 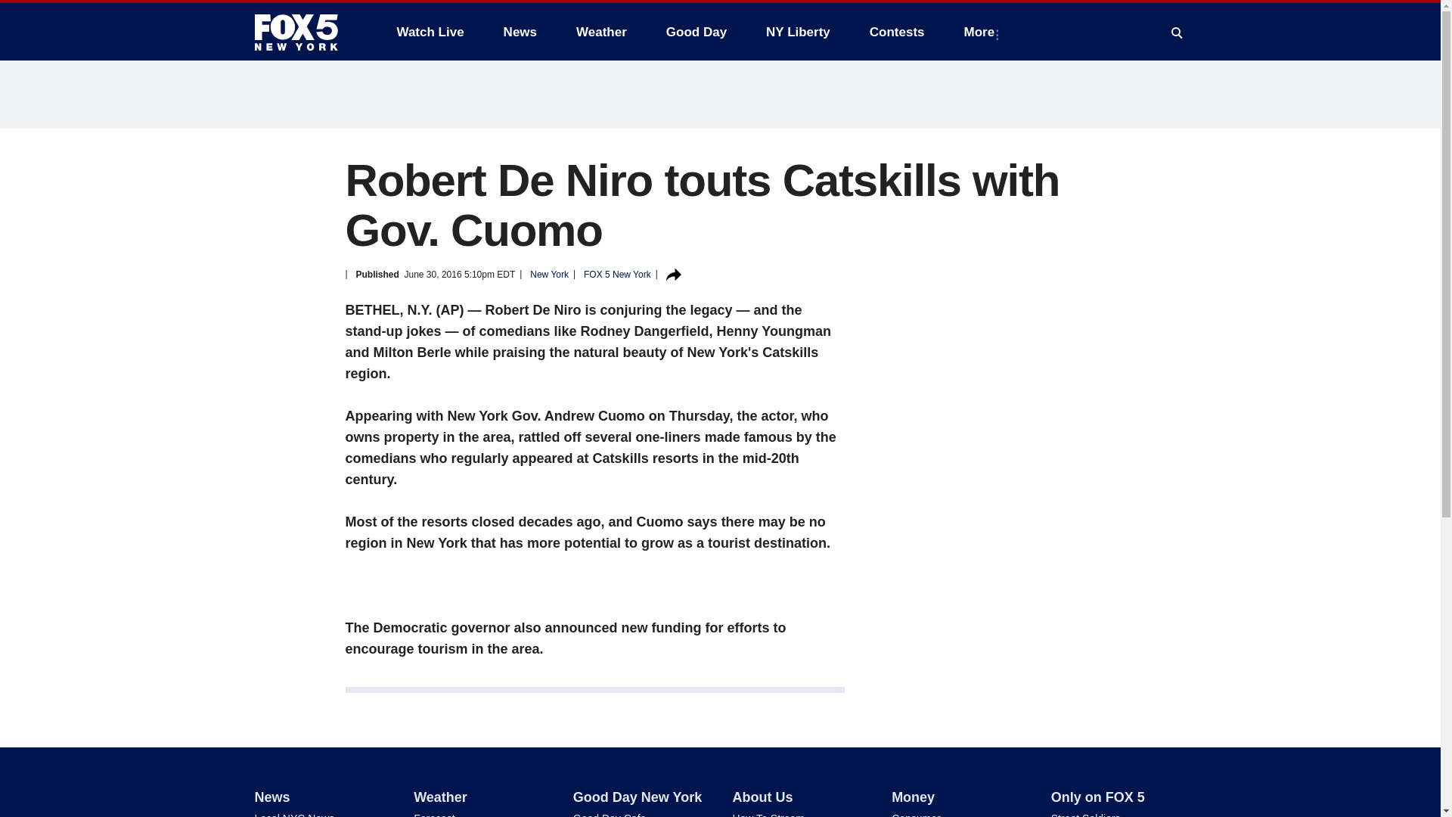 I want to click on News, so click(x=520, y=32).